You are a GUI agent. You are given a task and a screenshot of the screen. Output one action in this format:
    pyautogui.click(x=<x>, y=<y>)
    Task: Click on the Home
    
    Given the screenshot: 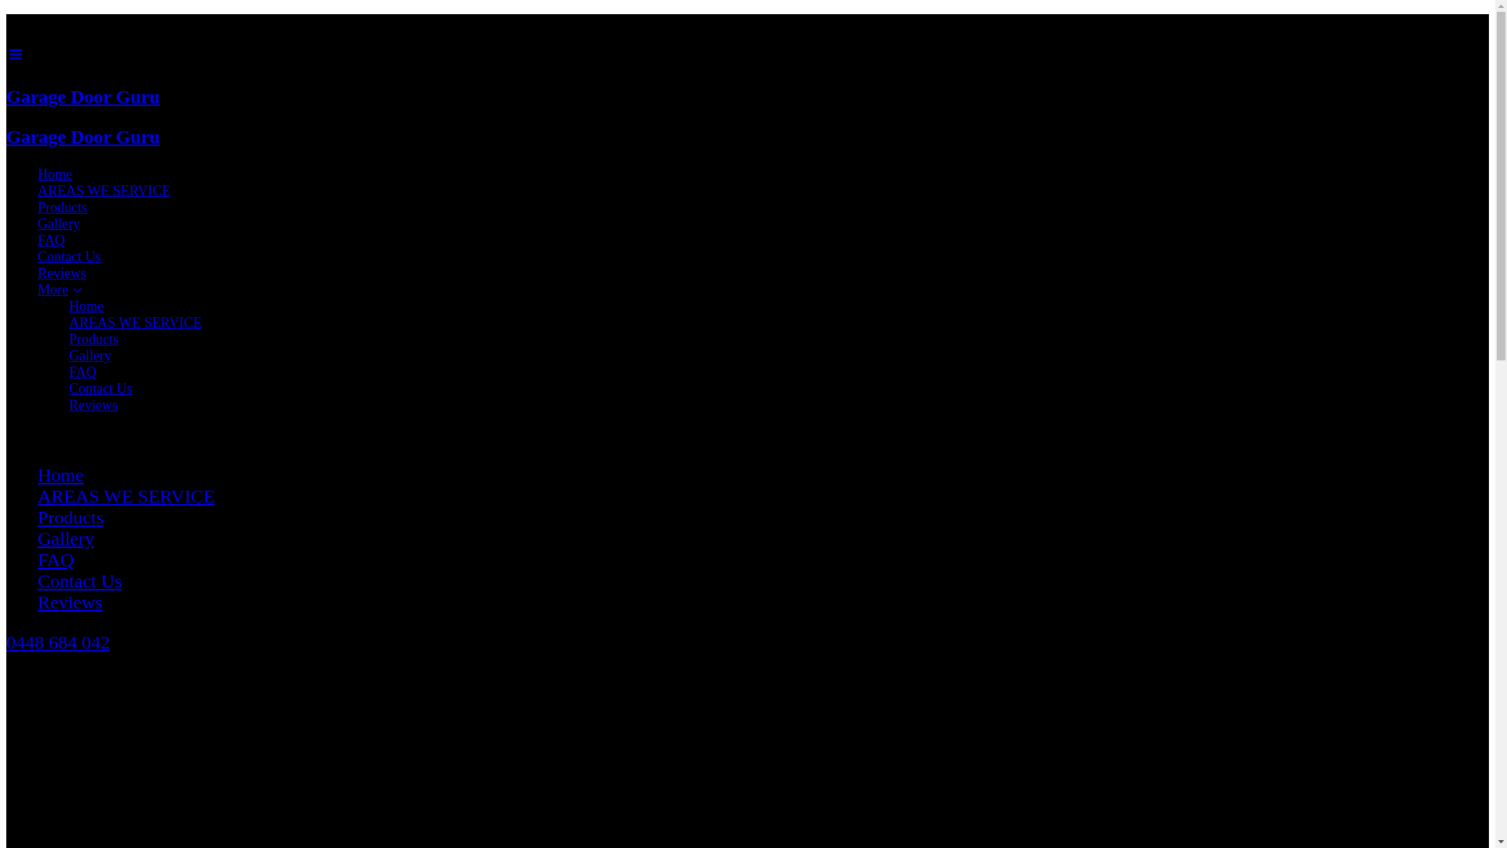 What is the action you would take?
    pyautogui.click(x=61, y=475)
    